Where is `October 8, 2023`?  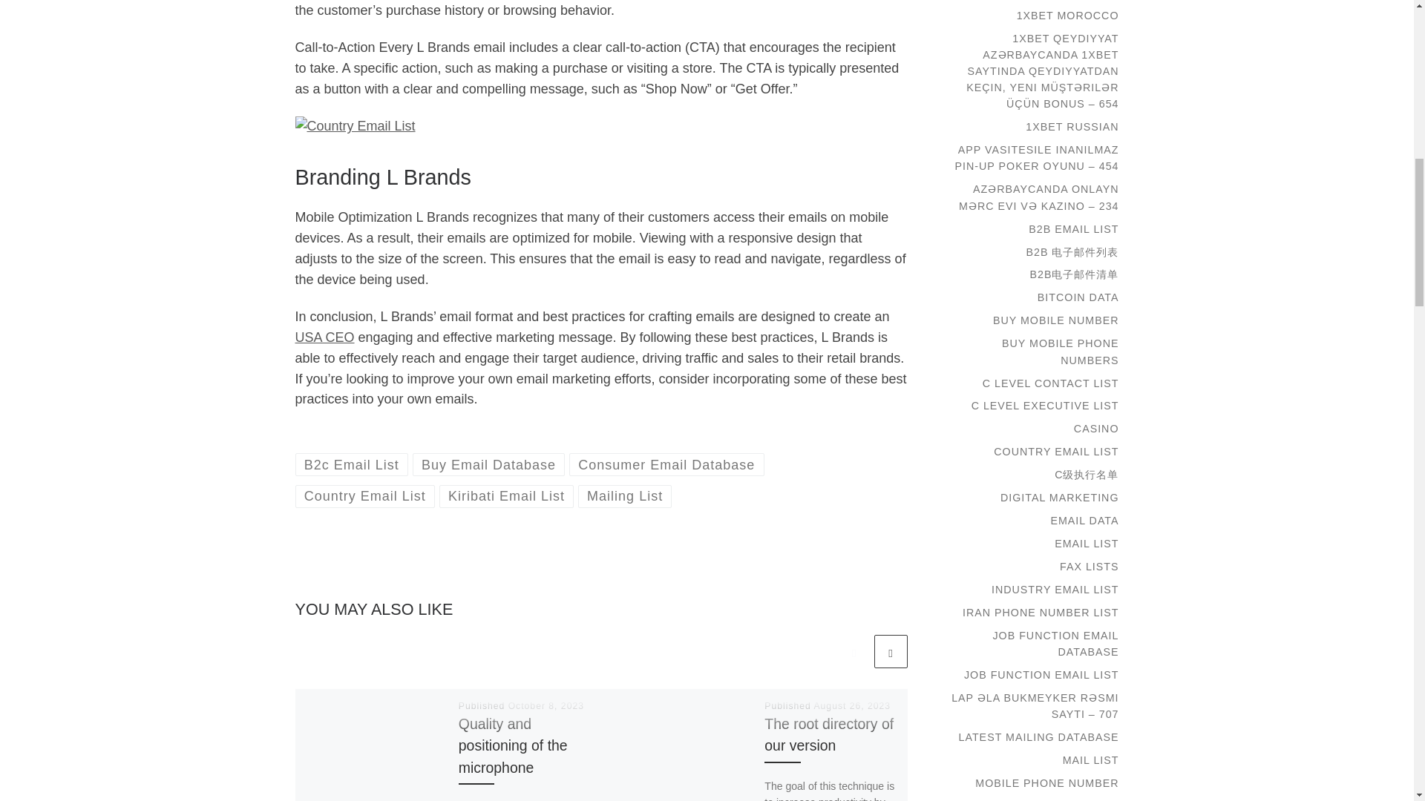
October 8, 2023 is located at coordinates (546, 706).